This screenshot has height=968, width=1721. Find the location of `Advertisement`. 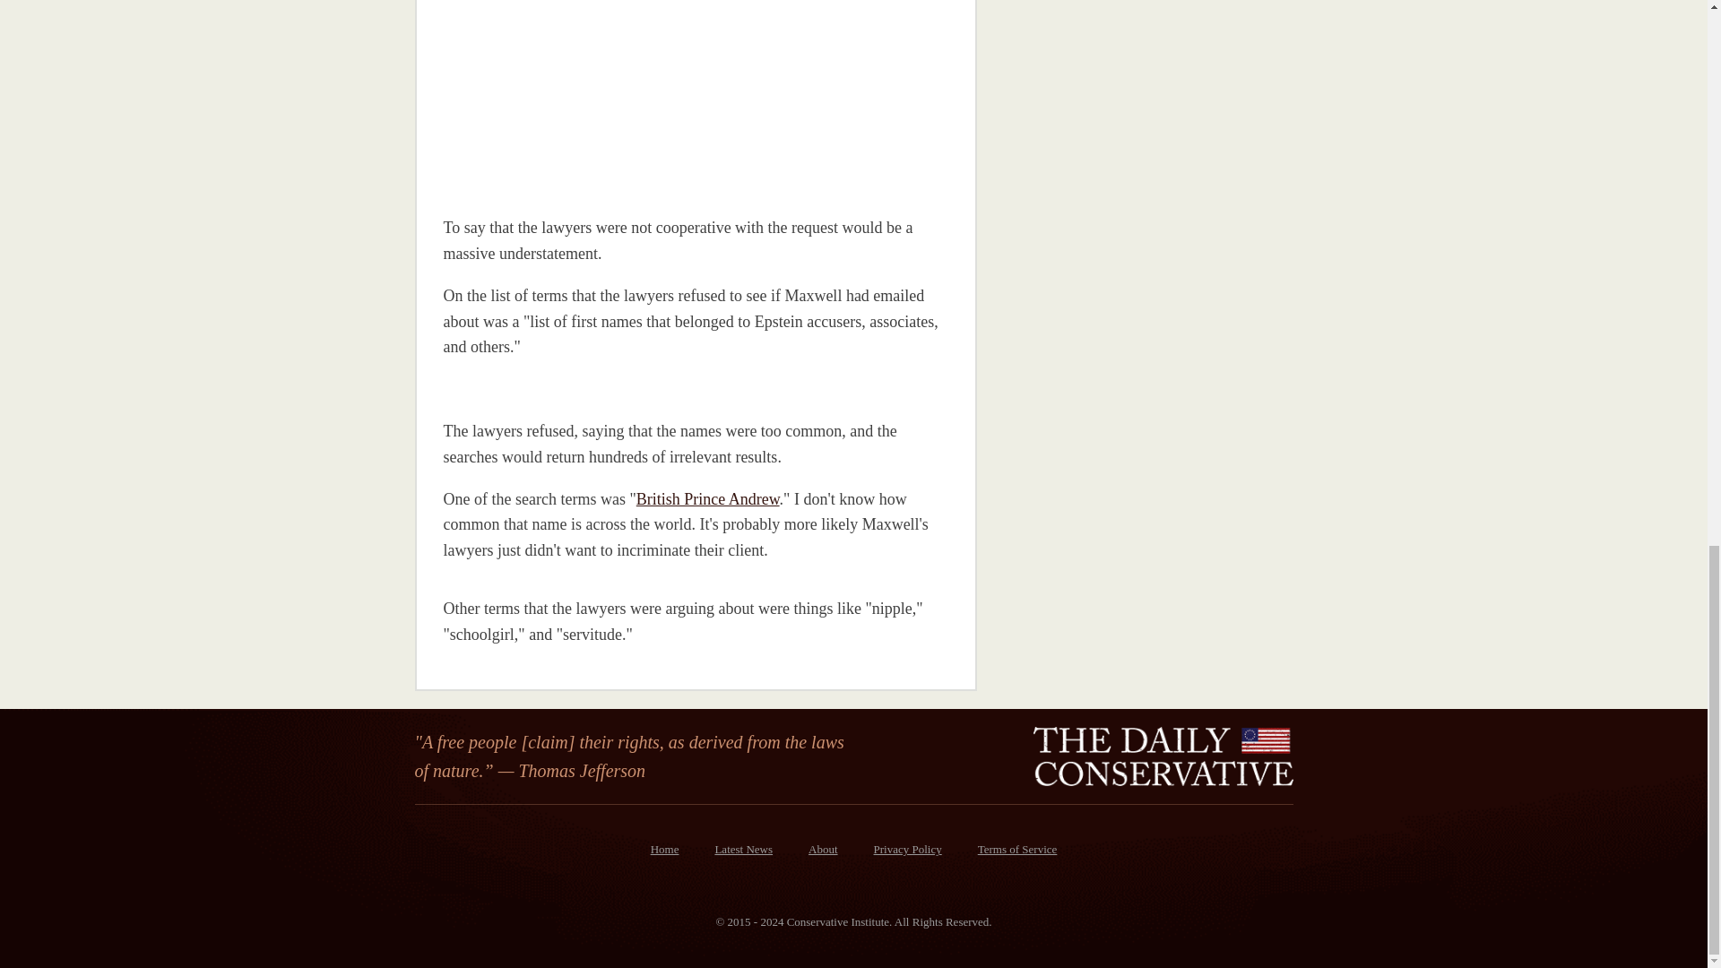

Advertisement is located at coordinates (567, 95).